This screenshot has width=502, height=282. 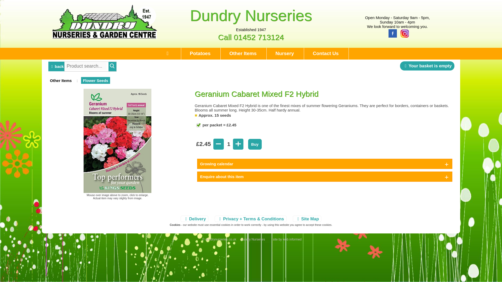 I want to click on Potatoes, so click(x=200, y=53).